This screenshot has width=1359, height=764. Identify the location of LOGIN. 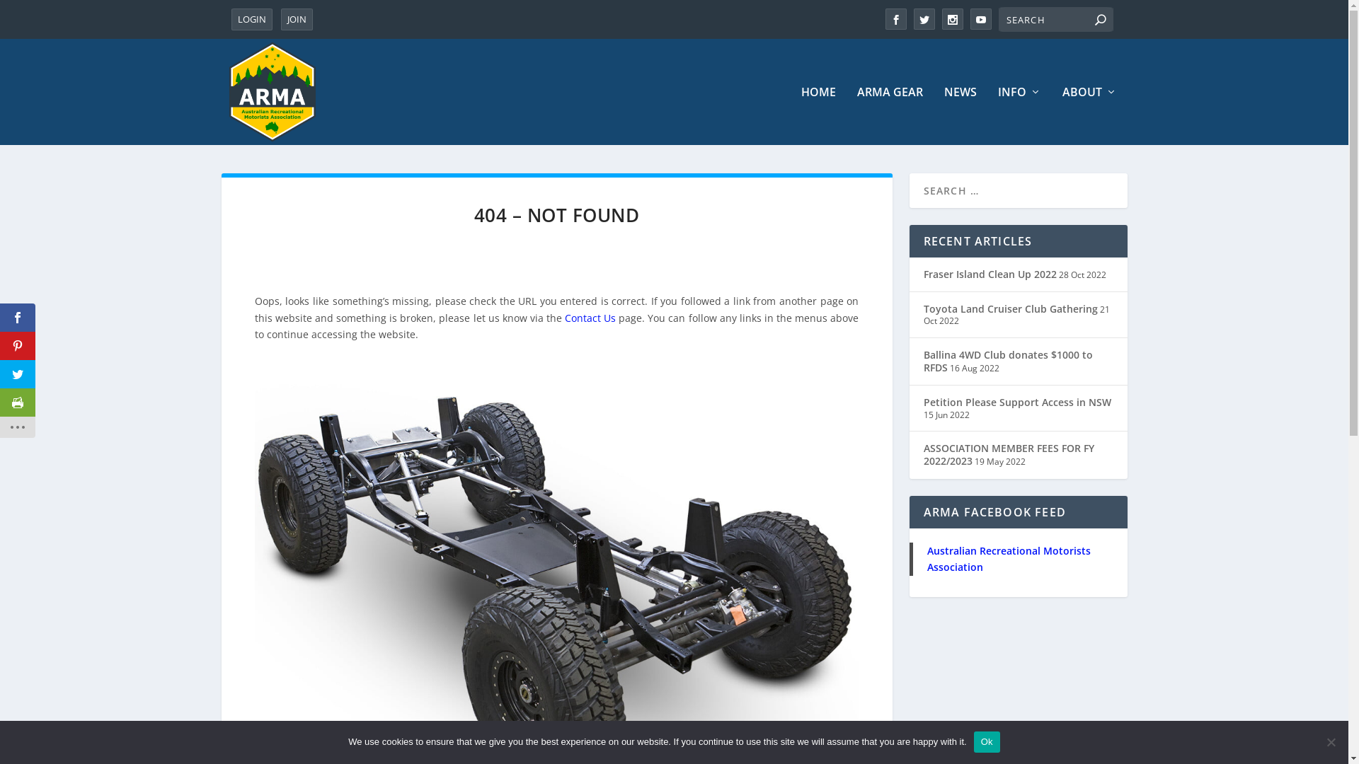
(251, 20).